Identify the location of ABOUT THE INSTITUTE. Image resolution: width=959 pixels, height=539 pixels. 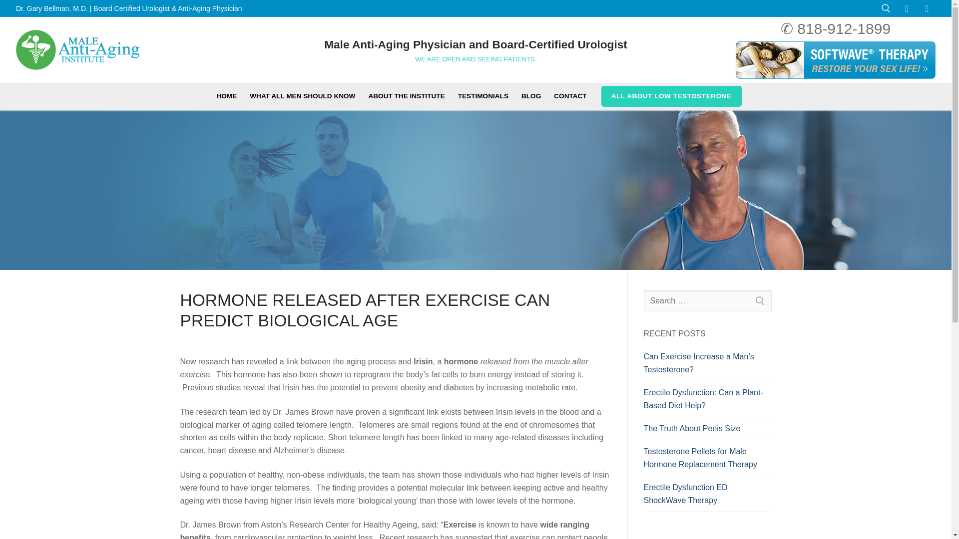
(406, 97).